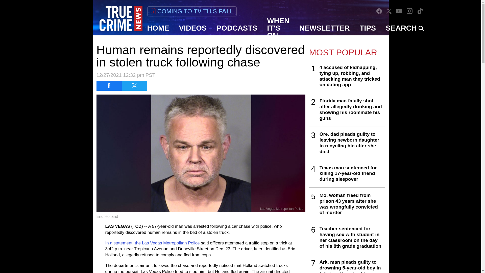  What do you see at coordinates (191, 11) in the screenshot?
I see `COMING TO TV THIS FALL` at bounding box center [191, 11].